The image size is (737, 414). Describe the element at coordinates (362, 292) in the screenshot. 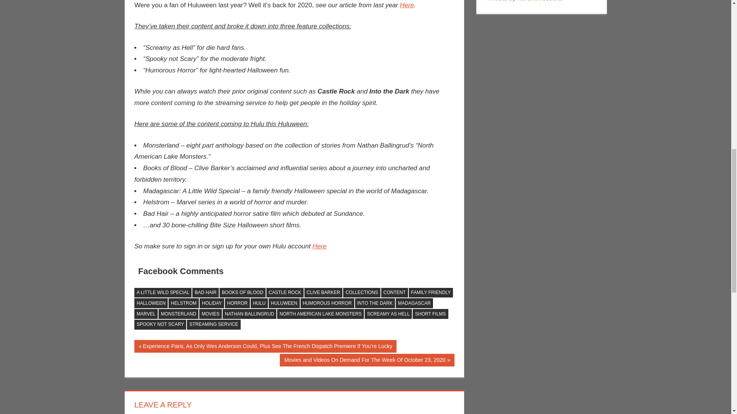

I see `COLLECTIONS` at that location.